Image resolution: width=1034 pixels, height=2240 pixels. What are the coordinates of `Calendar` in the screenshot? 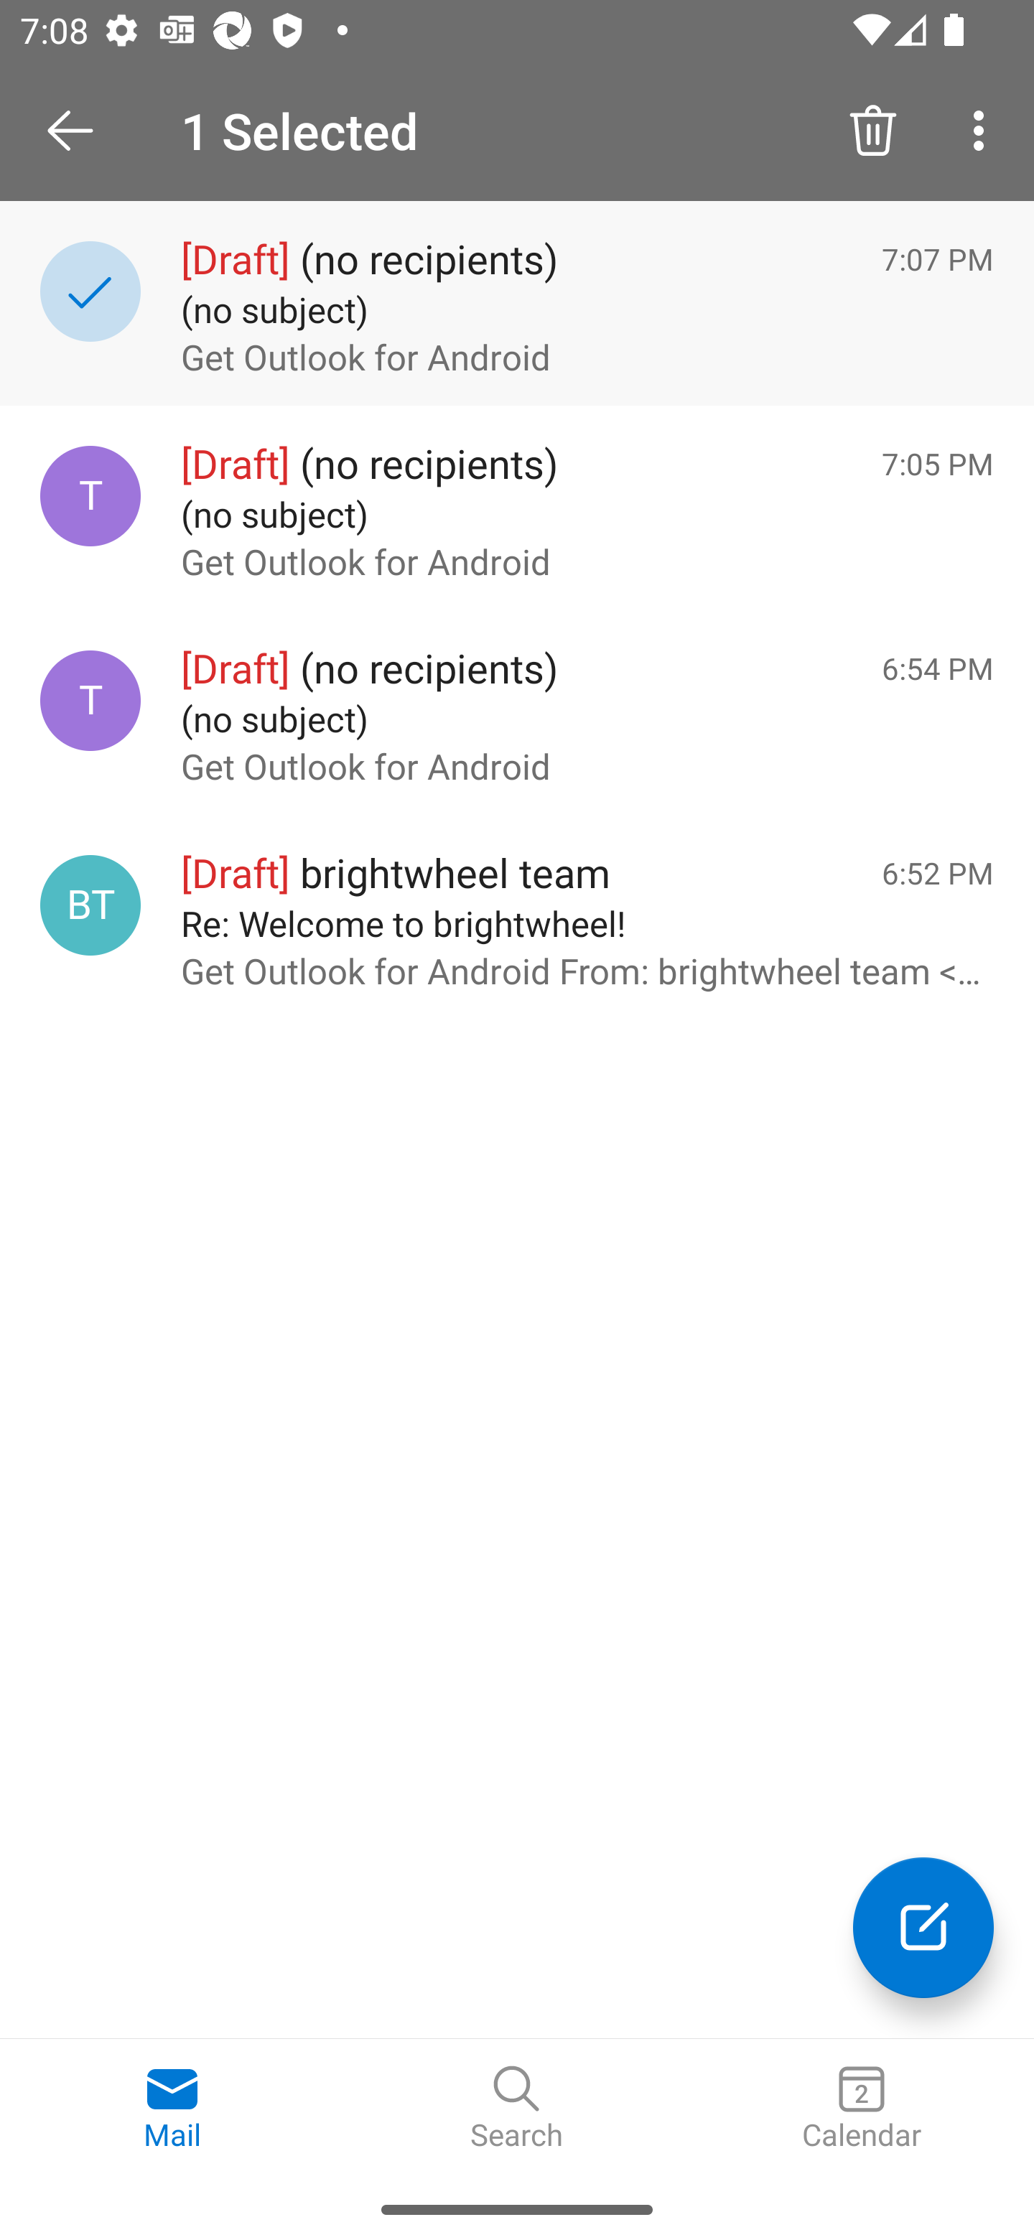 It's located at (862, 2109).